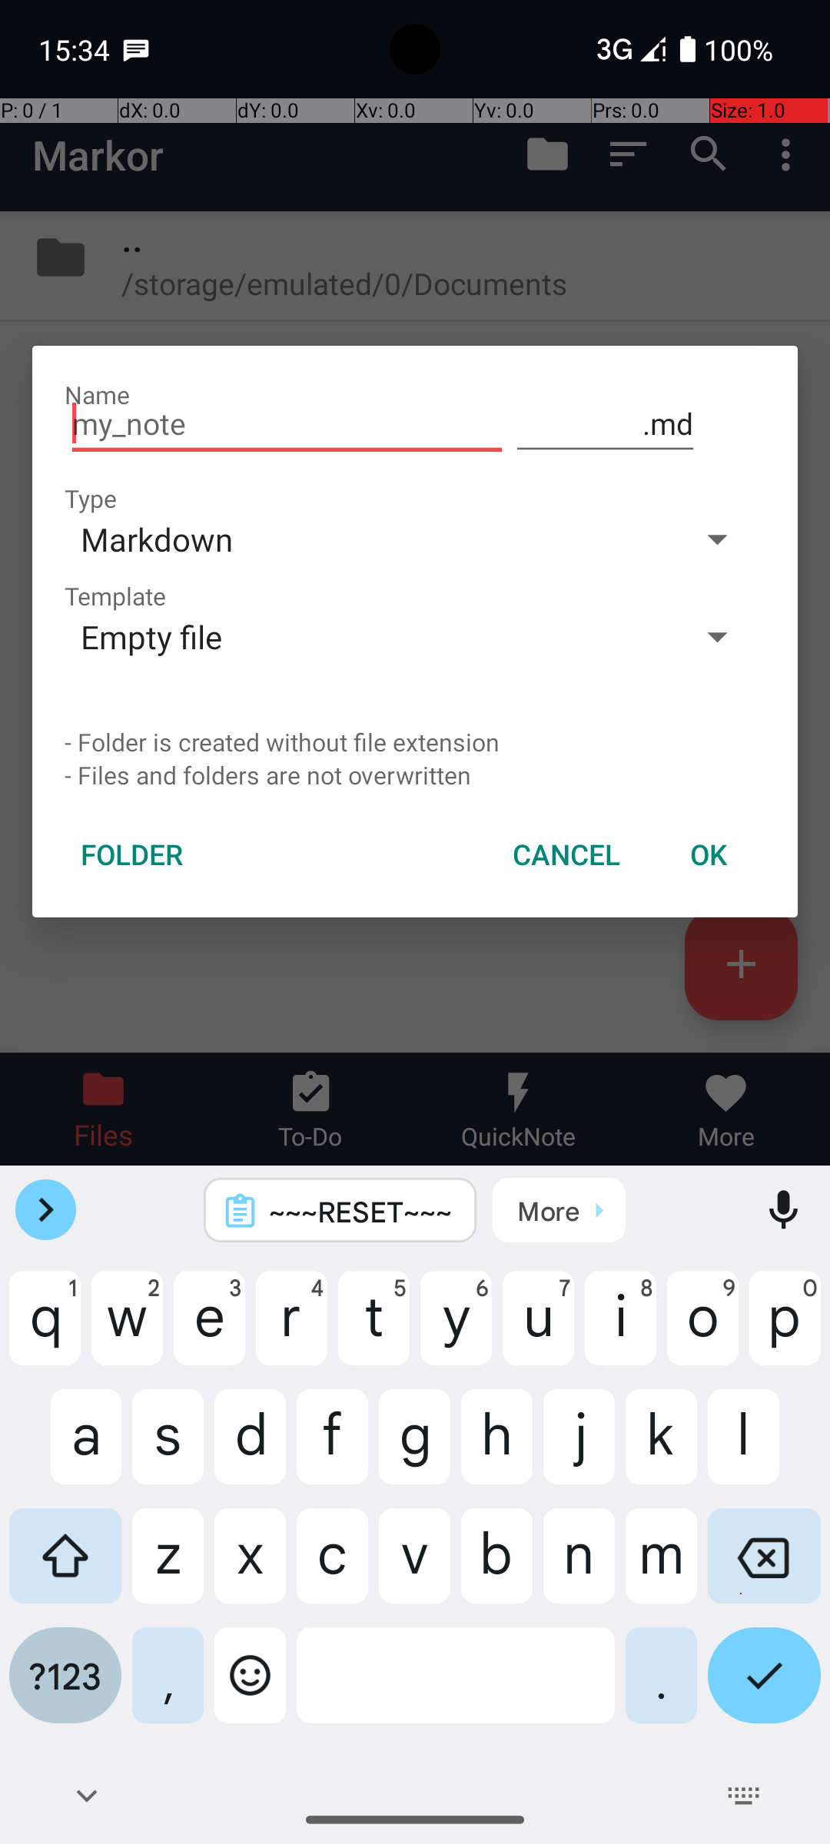  What do you see at coordinates (360, 1211) in the screenshot?
I see `~~~RESET~~~` at bounding box center [360, 1211].